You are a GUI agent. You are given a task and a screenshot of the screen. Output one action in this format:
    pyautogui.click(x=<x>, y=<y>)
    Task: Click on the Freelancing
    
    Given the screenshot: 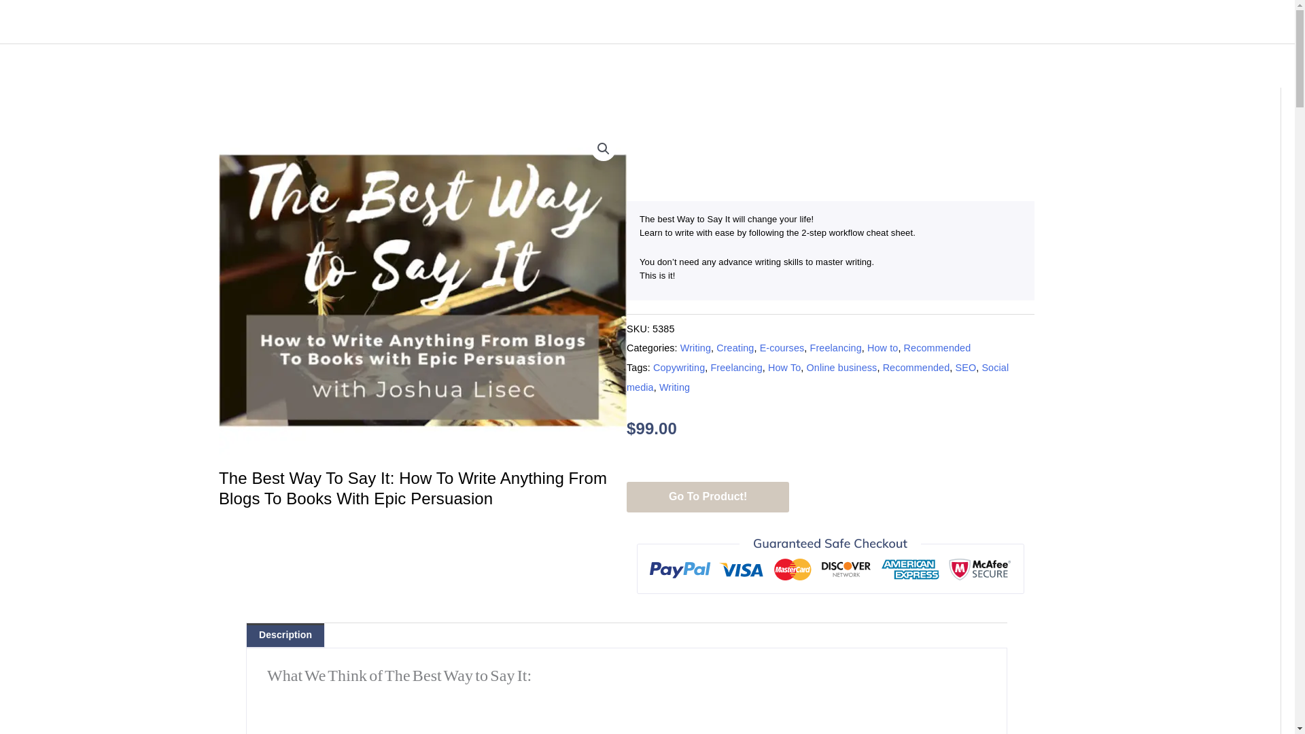 What is the action you would take?
    pyautogui.click(x=735, y=367)
    